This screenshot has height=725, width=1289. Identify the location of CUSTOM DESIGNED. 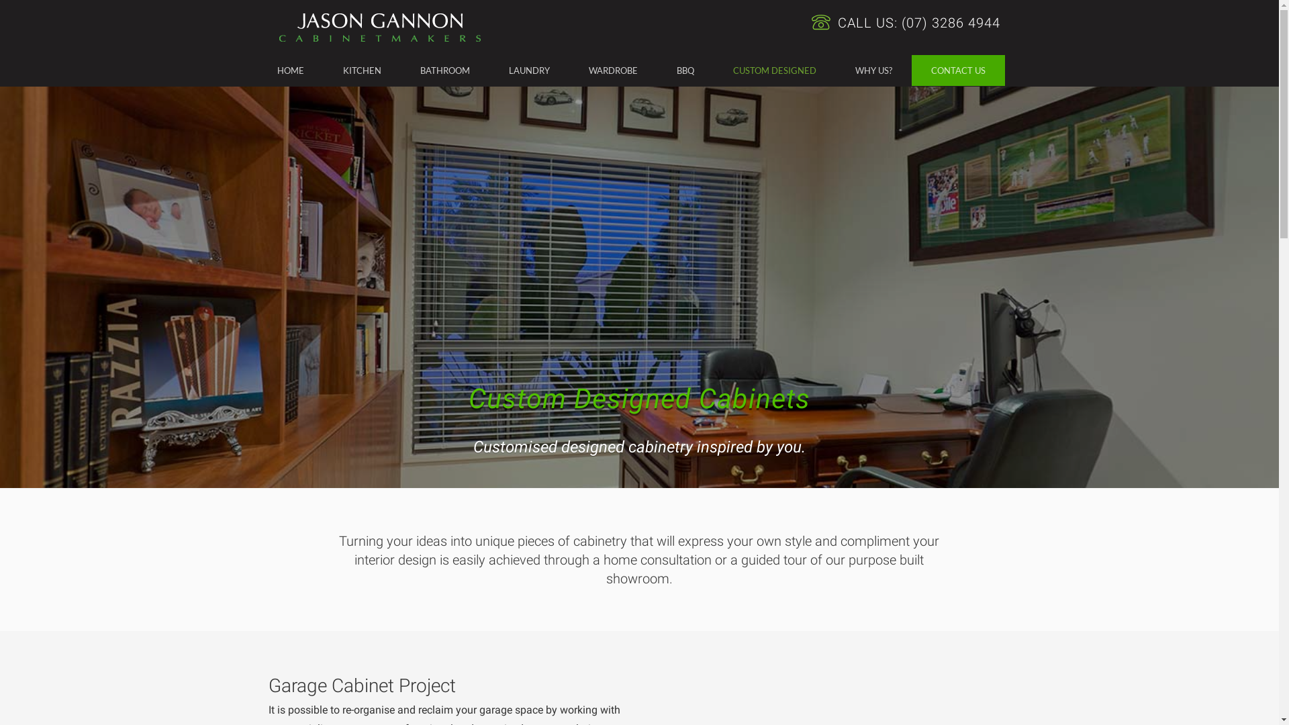
(774, 70).